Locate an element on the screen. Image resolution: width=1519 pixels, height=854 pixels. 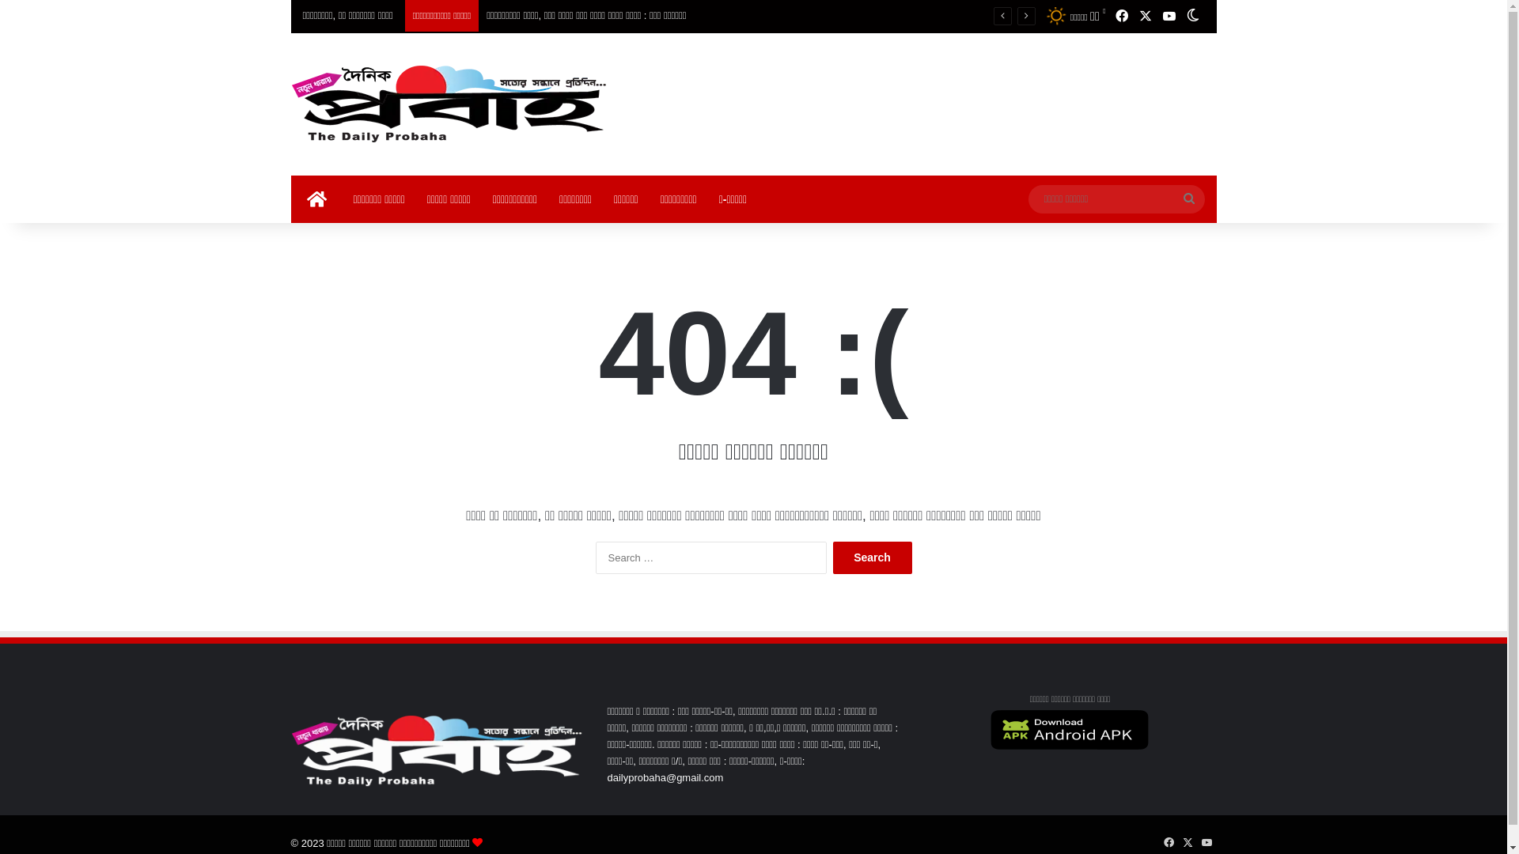
X is located at coordinates (1145, 17).